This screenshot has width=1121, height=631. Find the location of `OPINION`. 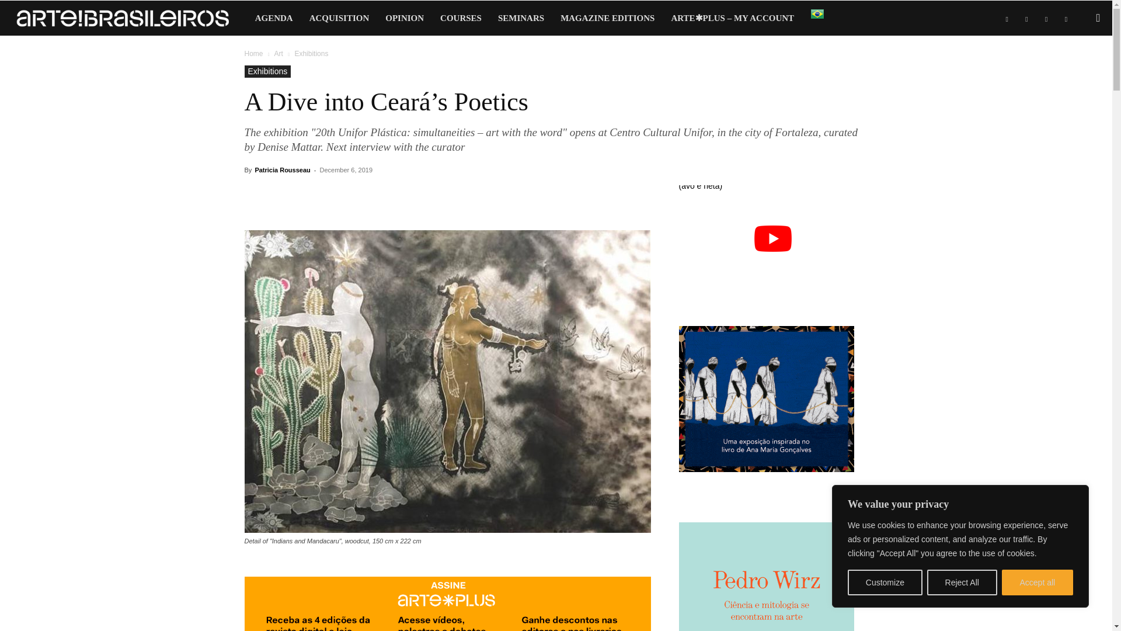

OPINION is located at coordinates (404, 18).